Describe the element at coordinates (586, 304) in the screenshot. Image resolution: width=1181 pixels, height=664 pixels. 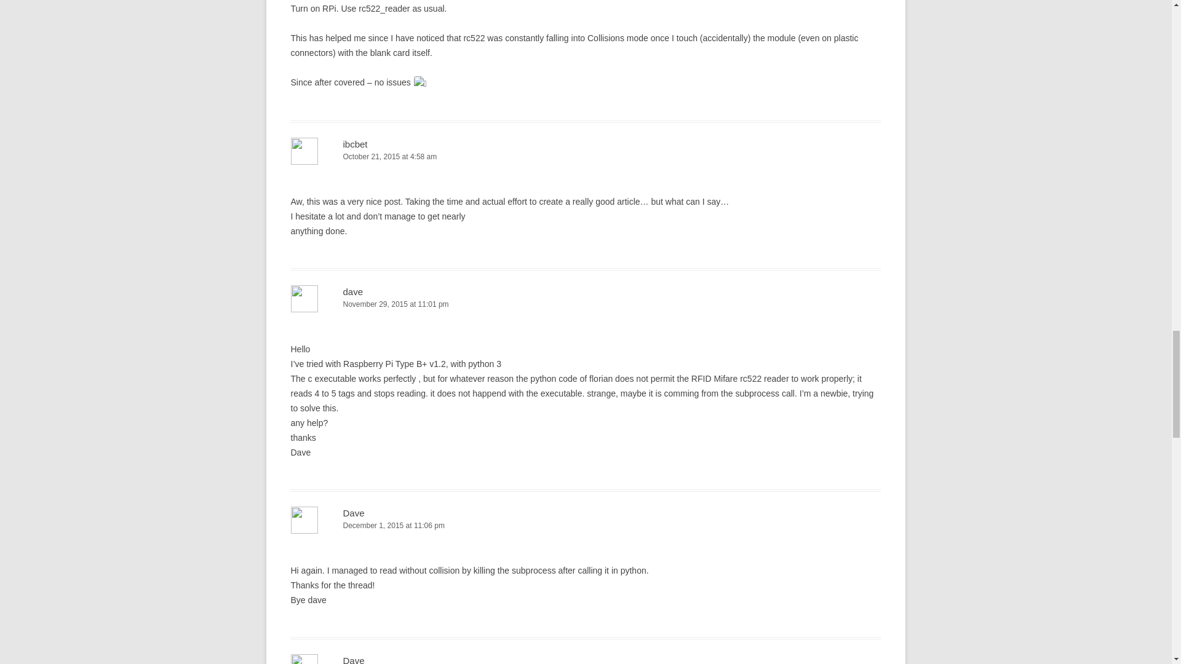
I see `November 29, 2015 at 11:01 pm` at that location.